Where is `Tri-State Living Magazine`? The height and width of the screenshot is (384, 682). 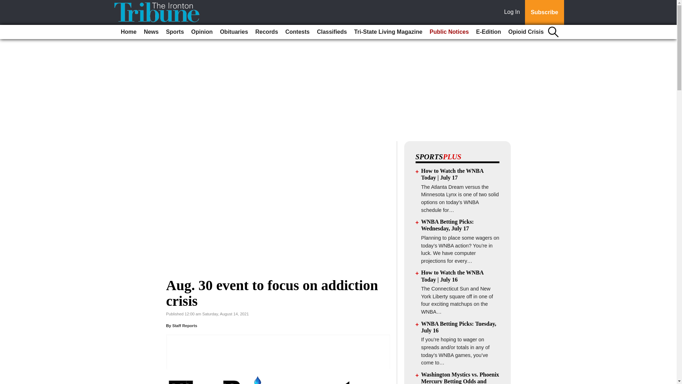
Tri-State Living Magazine is located at coordinates (388, 32).